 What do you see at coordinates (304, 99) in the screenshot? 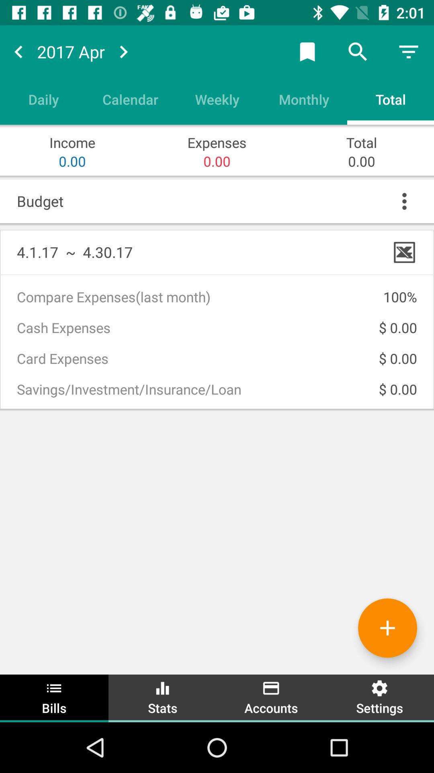
I see `click item to the left of the total icon` at bounding box center [304, 99].